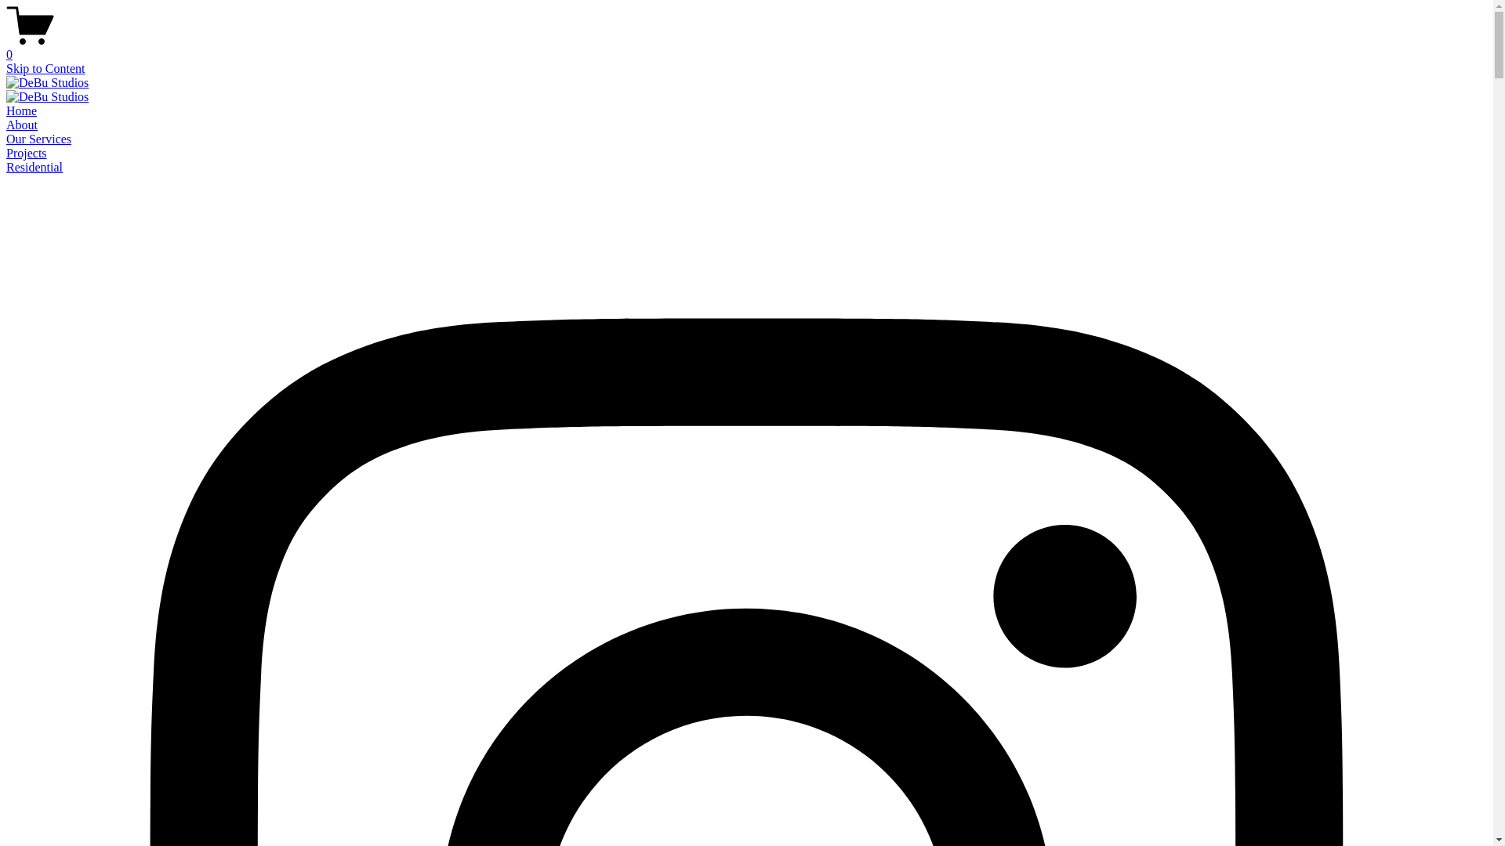 Image resolution: width=1505 pixels, height=846 pixels. What do you see at coordinates (45, 69) in the screenshot?
I see `Skip to Content` at bounding box center [45, 69].